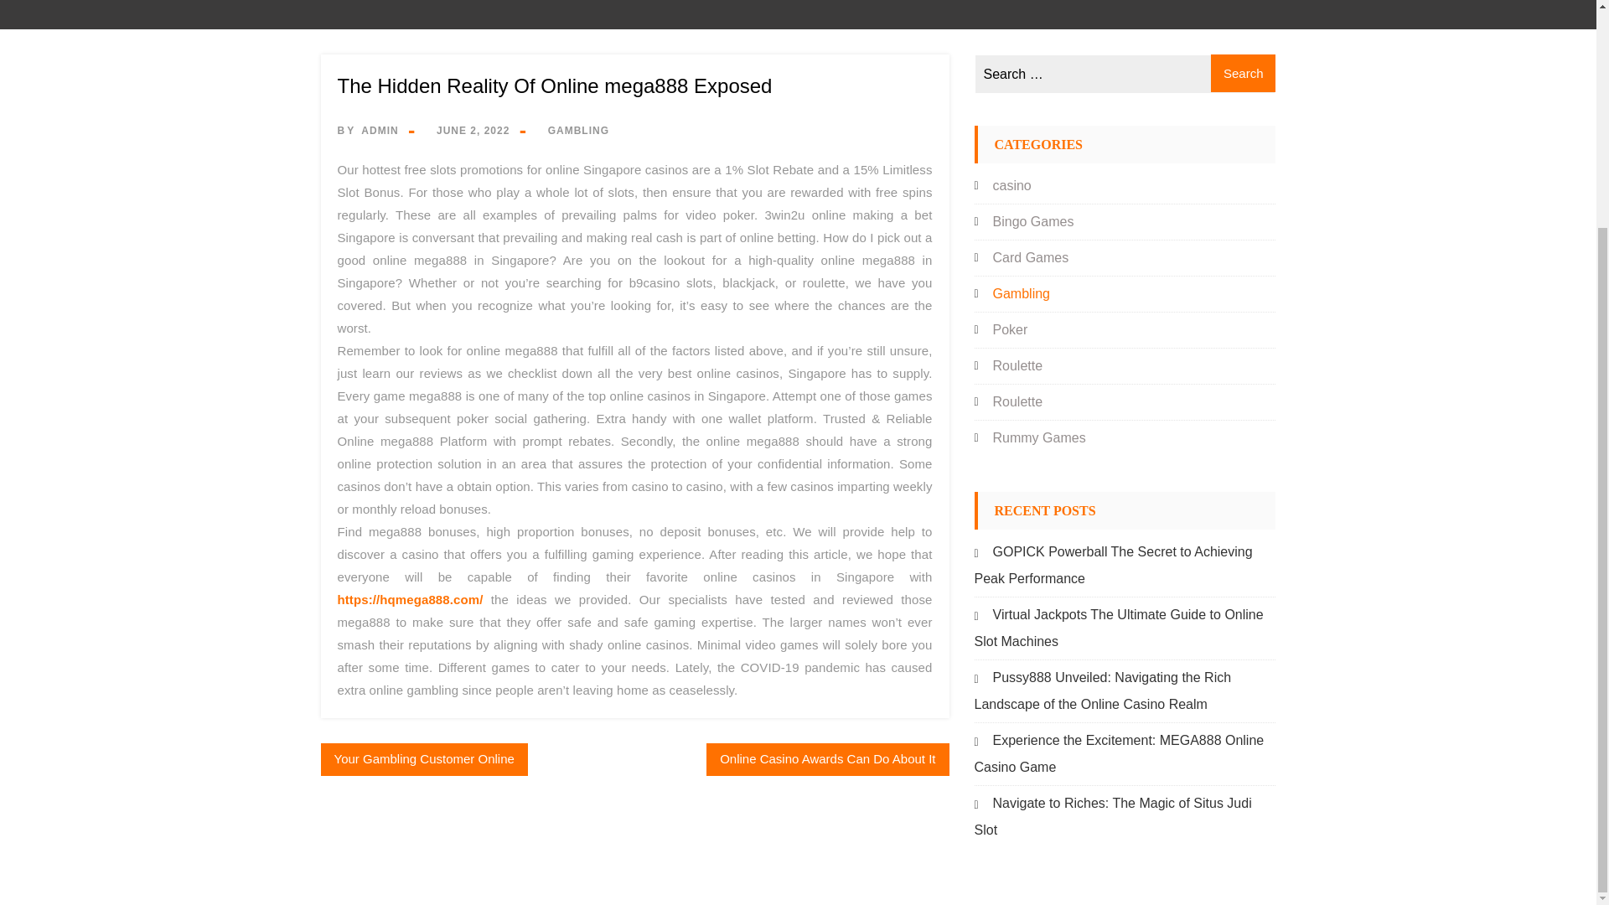 This screenshot has width=1609, height=905. Describe the element at coordinates (1038, 437) in the screenshot. I see `Rummy Games` at that location.